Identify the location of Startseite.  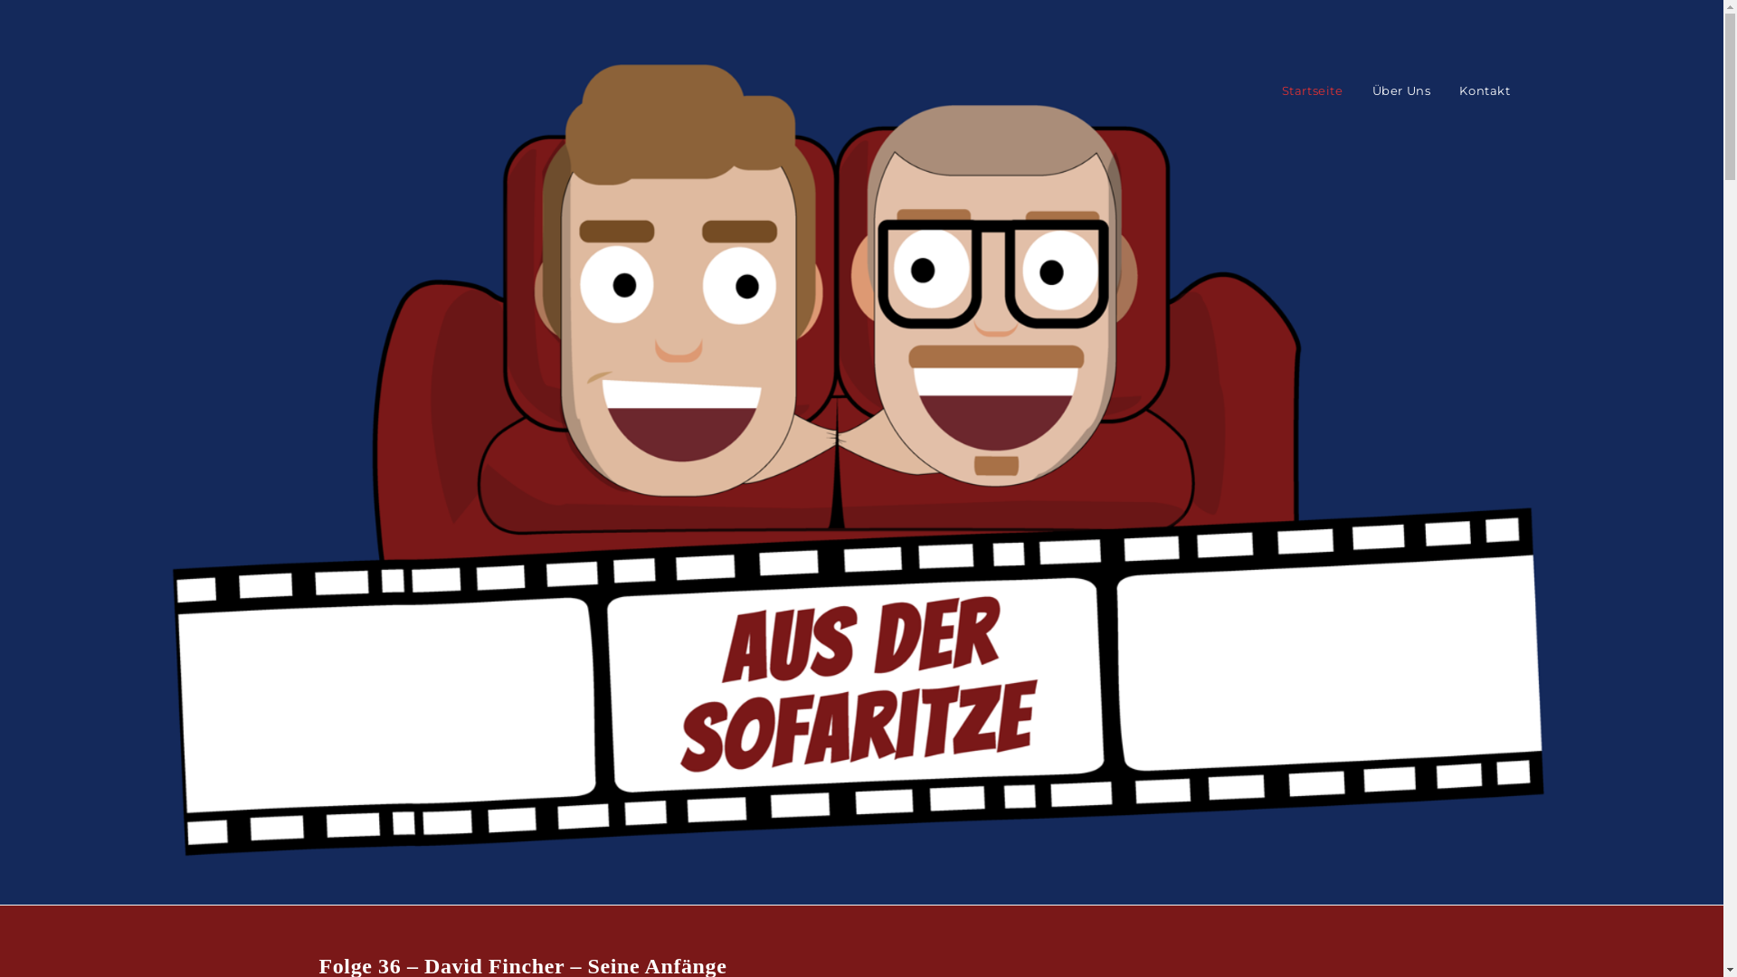
(1313, 90).